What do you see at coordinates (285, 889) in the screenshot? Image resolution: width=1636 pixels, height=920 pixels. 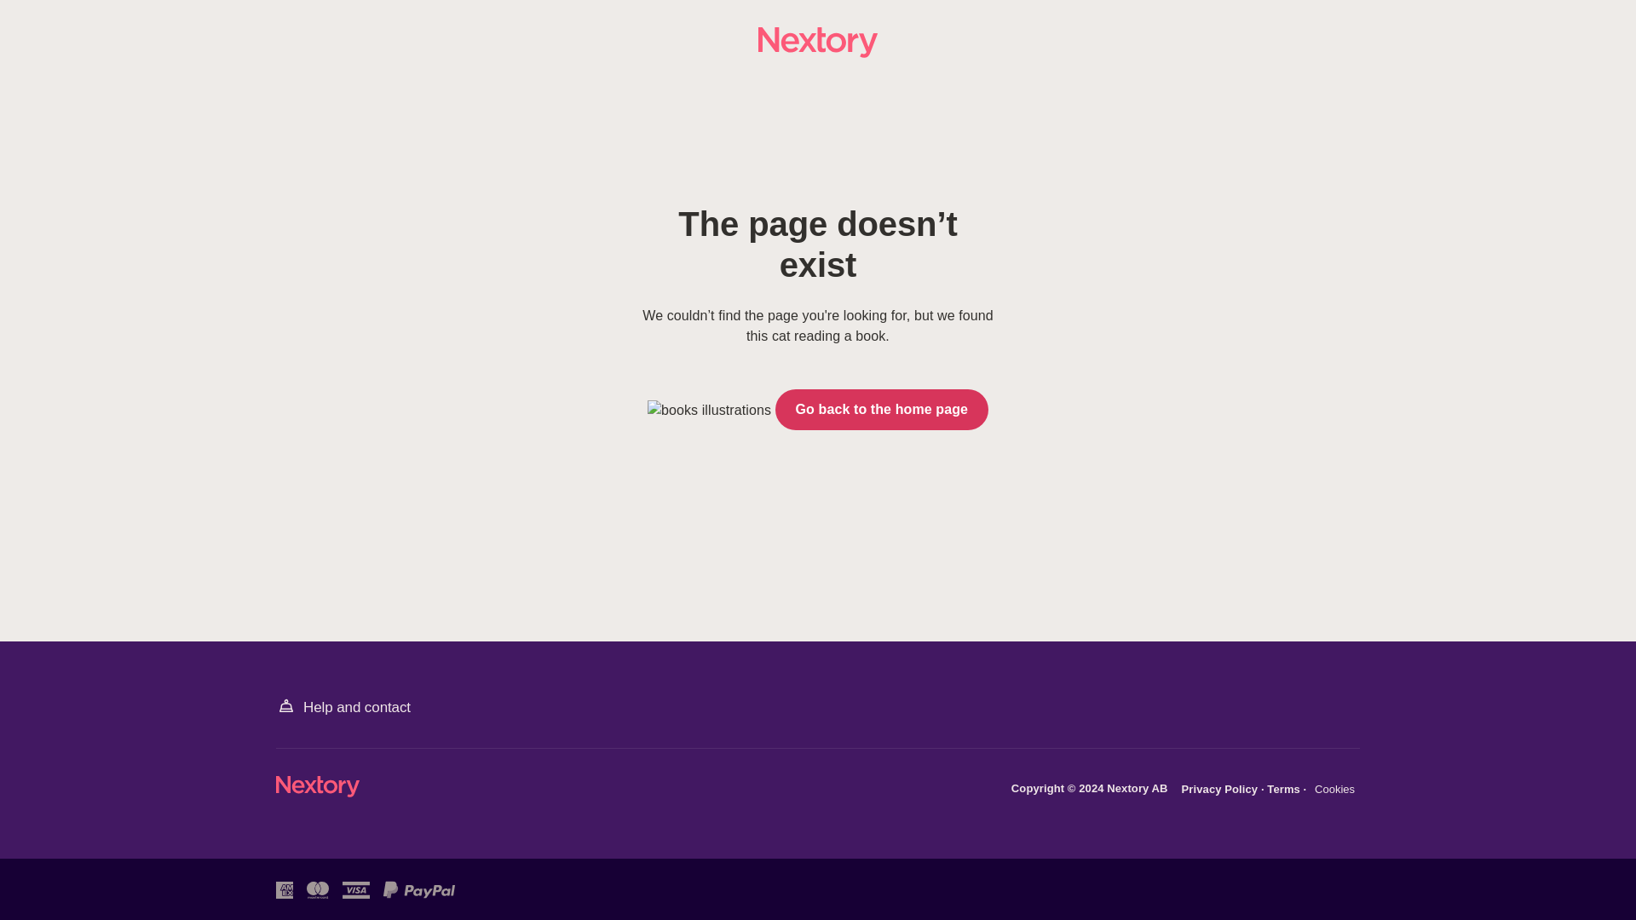 I see `American Express` at bounding box center [285, 889].